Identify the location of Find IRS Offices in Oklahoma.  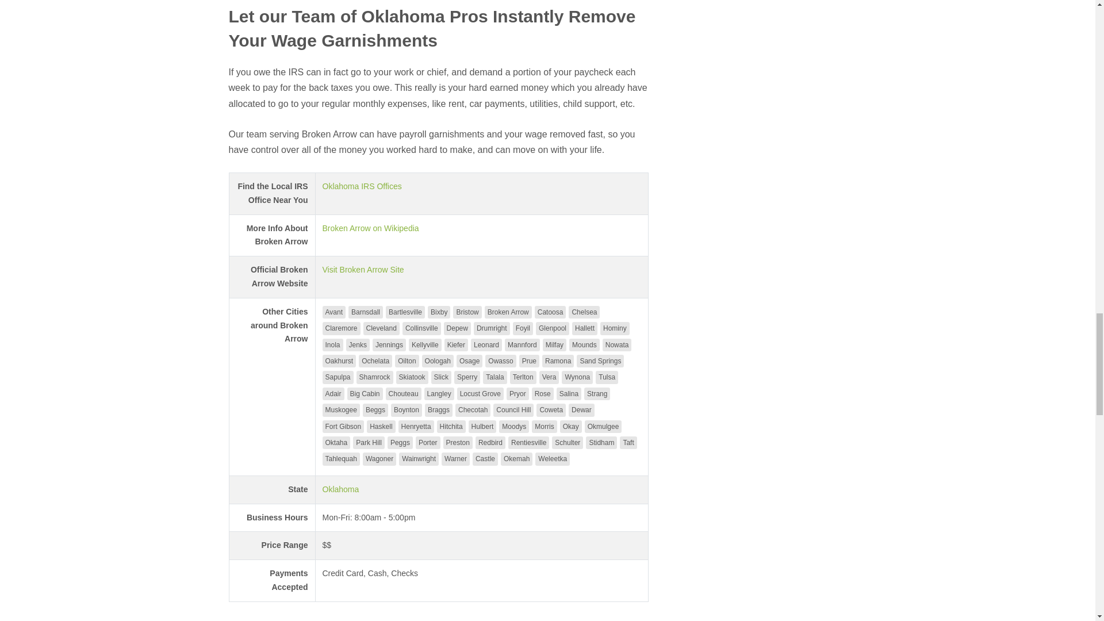
(362, 186).